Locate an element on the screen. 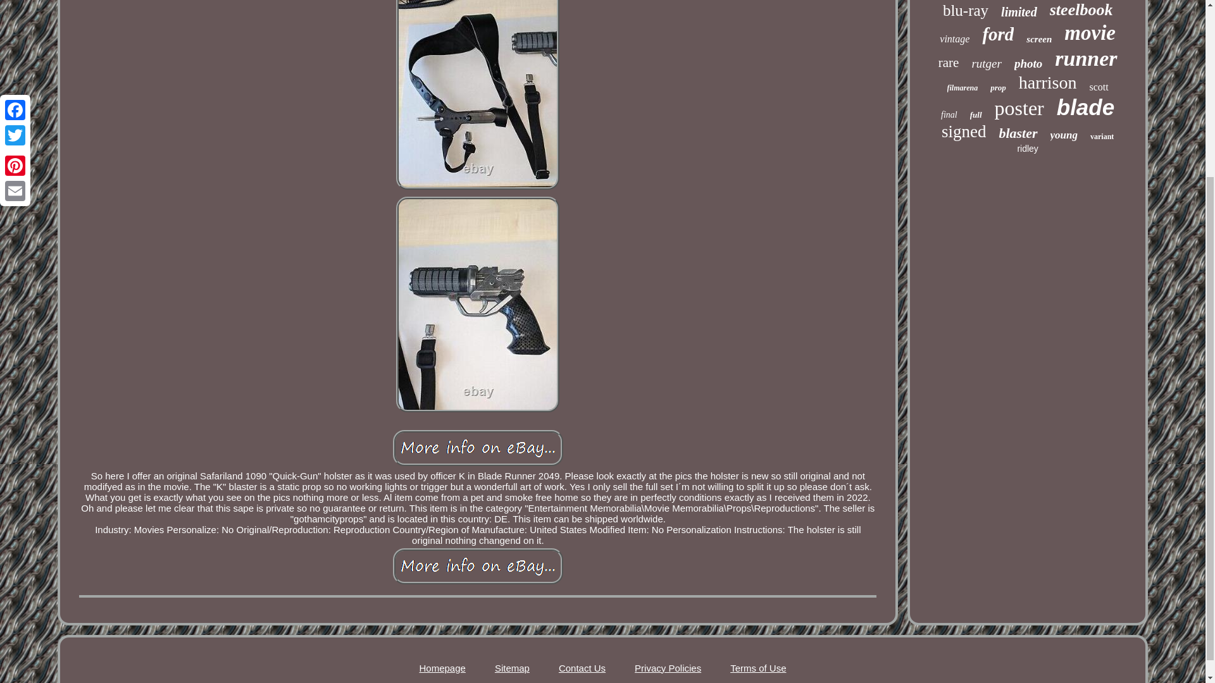 The image size is (1215, 683). final is located at coordinates (949, 115).